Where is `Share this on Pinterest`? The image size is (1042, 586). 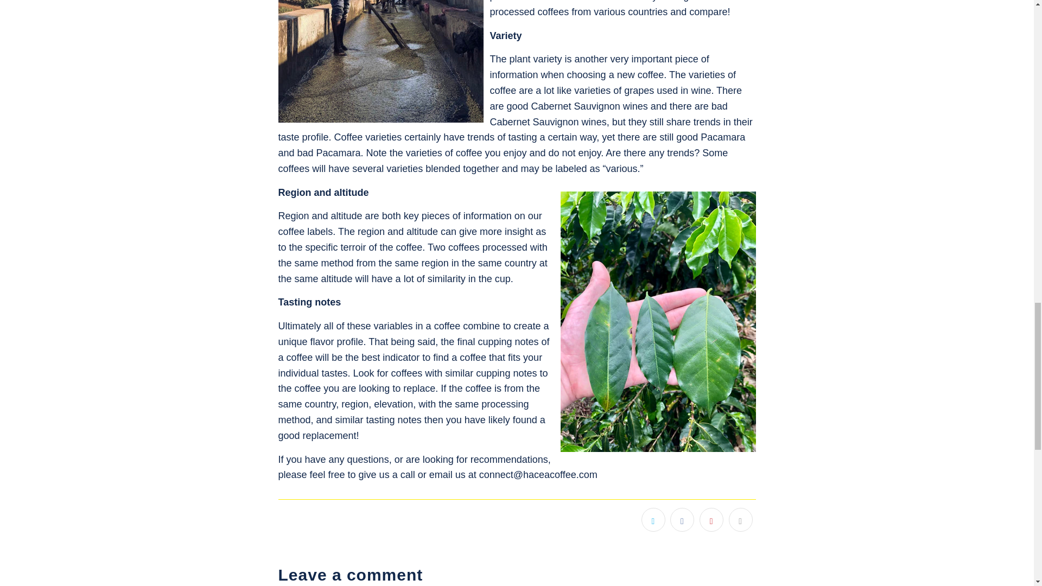
Share this on Pinterest is located at coordinates (711, 520).